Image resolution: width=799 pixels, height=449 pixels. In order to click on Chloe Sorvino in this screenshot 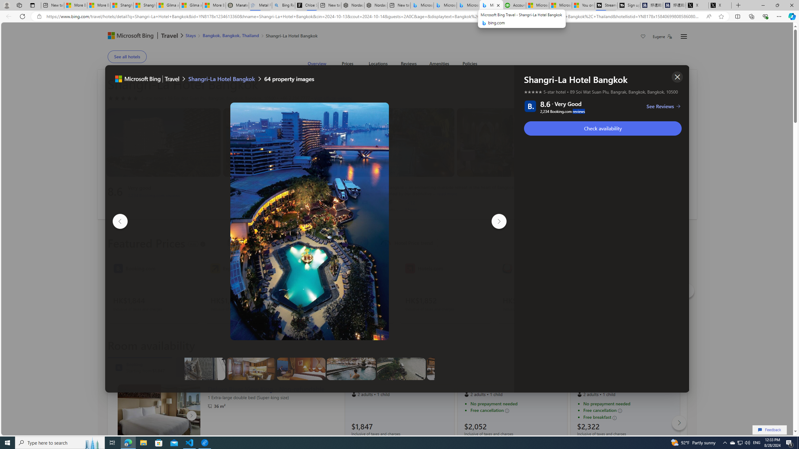, I will do `click(306, 5)`.